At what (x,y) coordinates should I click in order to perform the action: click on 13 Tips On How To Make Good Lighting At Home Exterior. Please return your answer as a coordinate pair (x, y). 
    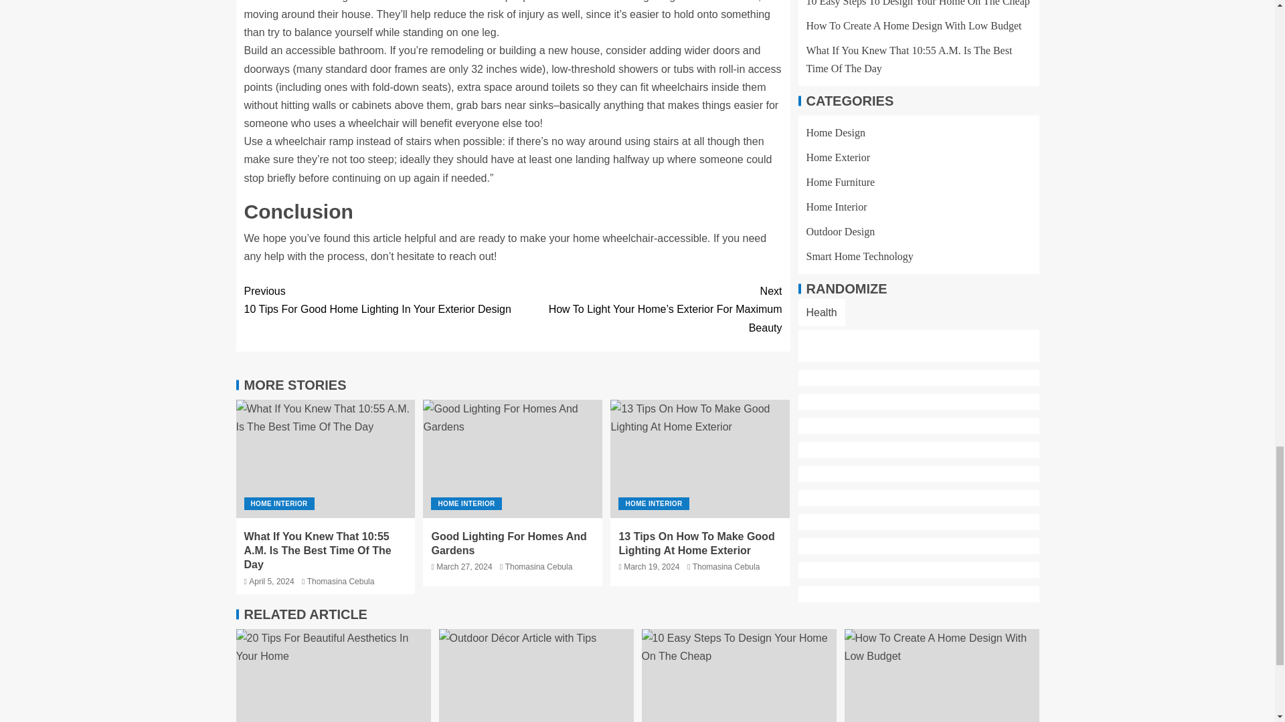
    Looking at the image, I should click on (700, 459).